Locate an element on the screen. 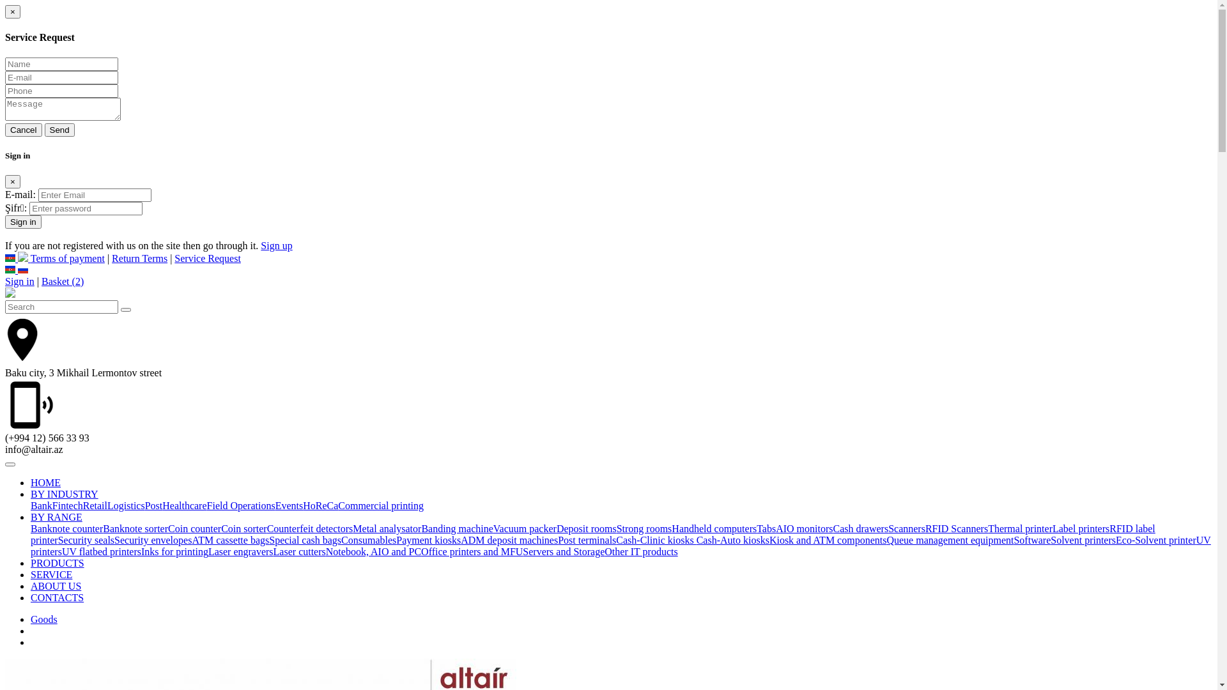 The width and height of the screenshot is (1227, 690). Notebook, AIO and PC is located at coordinates (373, 552).